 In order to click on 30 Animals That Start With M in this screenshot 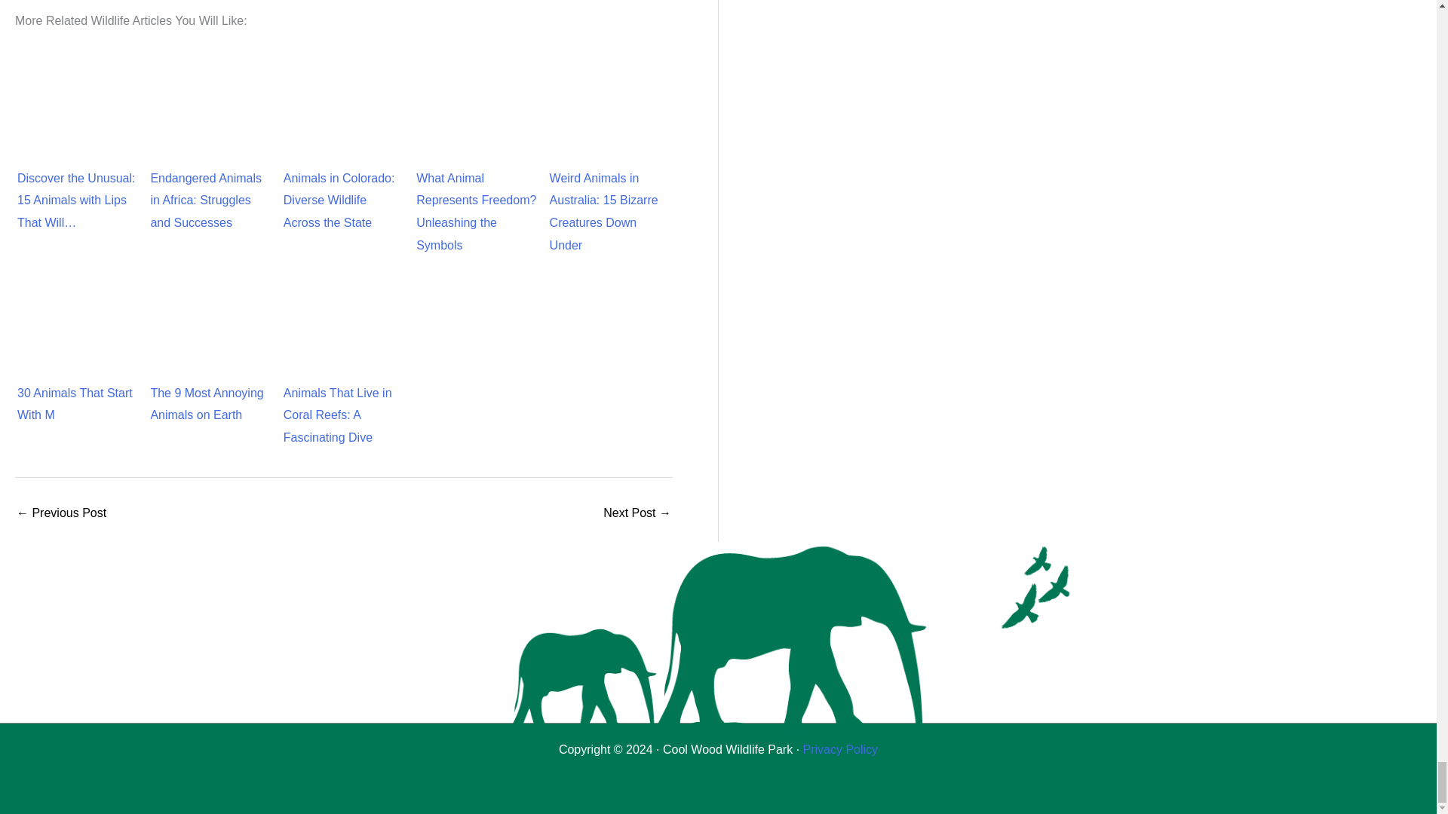, I will do `click(78, 306)`.